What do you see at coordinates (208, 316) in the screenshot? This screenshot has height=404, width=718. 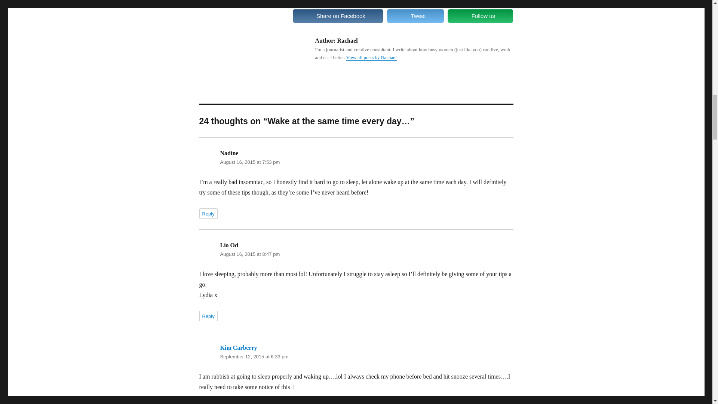 I see `Reply` at bounding box center [208, 316].